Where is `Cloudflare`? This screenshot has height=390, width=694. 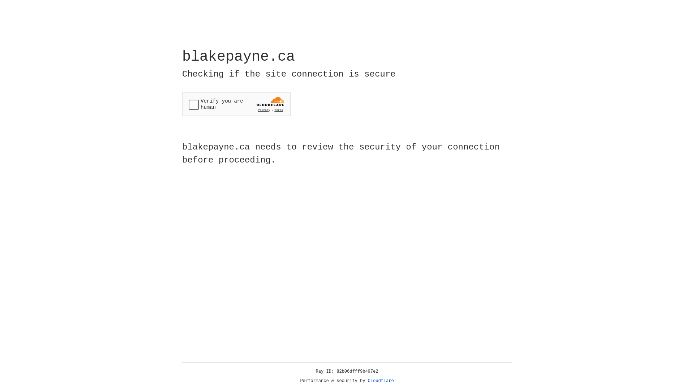 Cloudflare is located at coordinates (381, 381).